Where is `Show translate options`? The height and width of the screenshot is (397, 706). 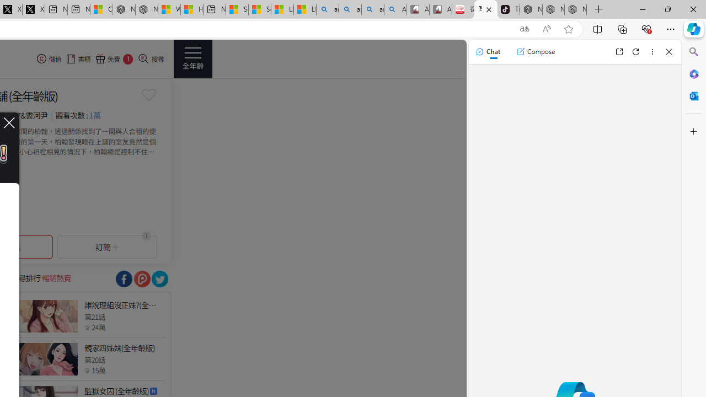
Show translate options is located at coordinates (524, 29).